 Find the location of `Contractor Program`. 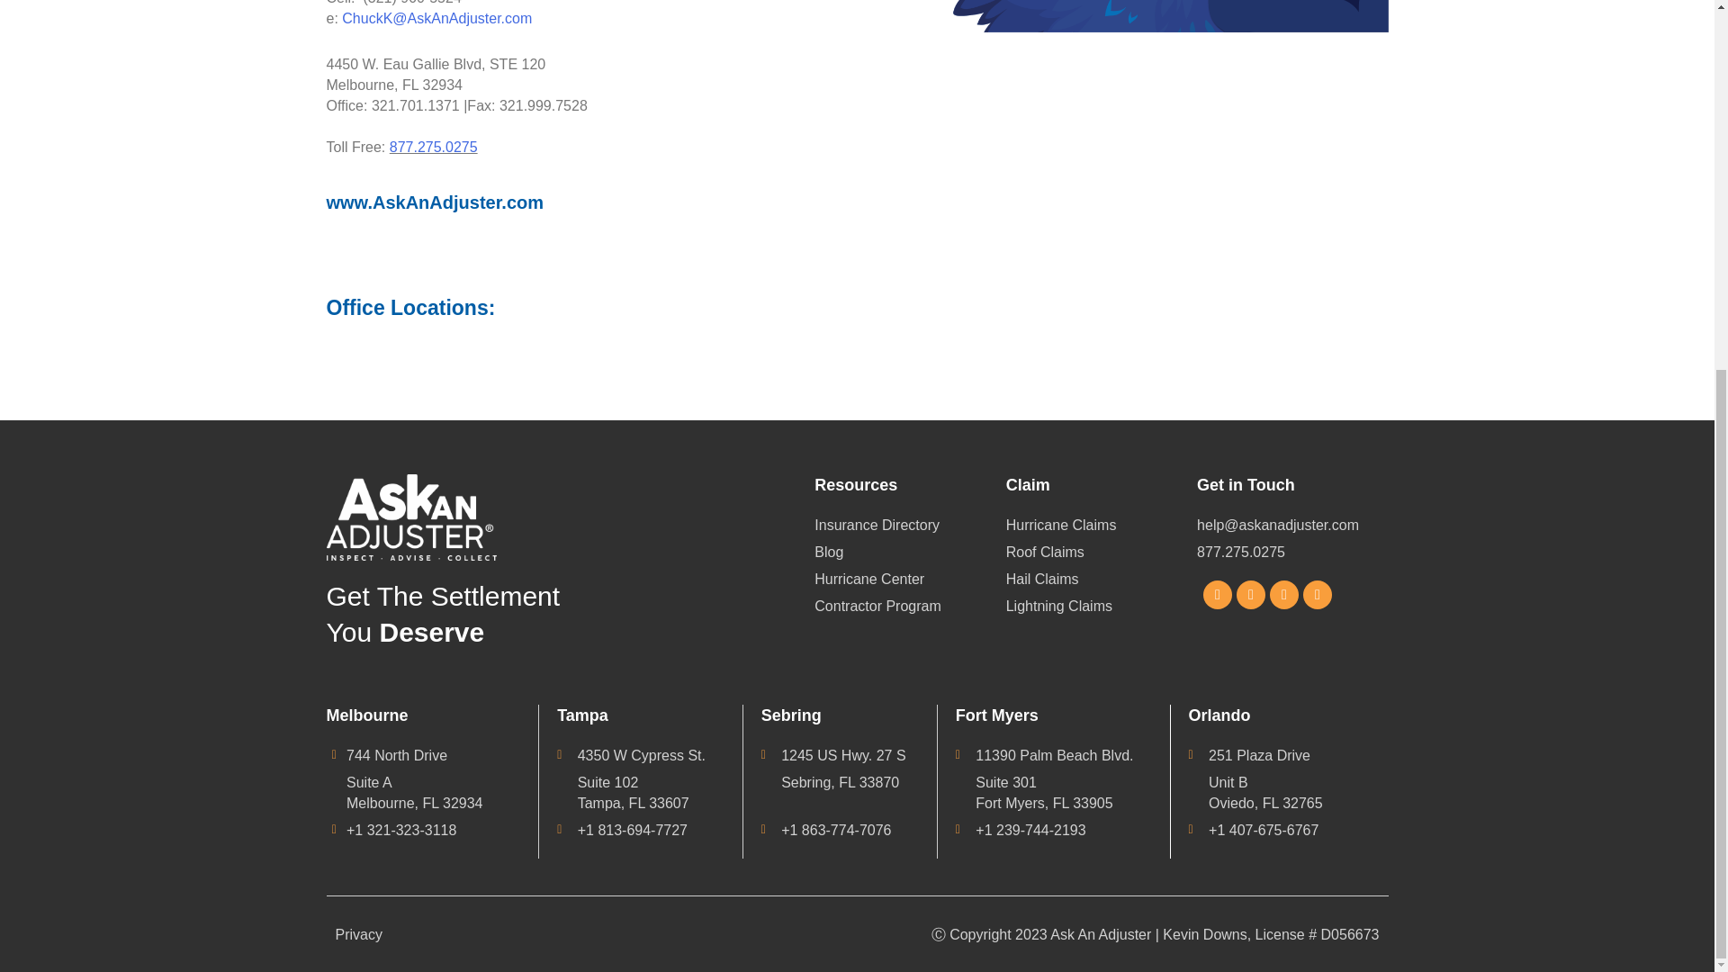

Contractor Program is located at coordinates (909, 606).